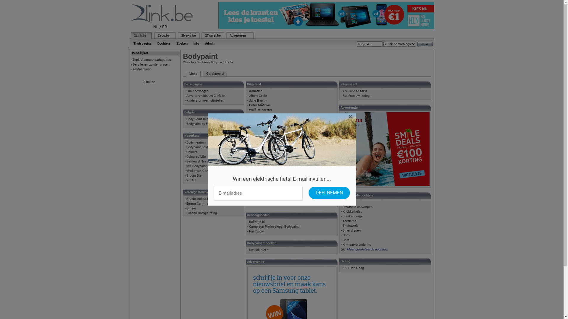  I want to click on Bokstijn.nl, so click(257, 222).